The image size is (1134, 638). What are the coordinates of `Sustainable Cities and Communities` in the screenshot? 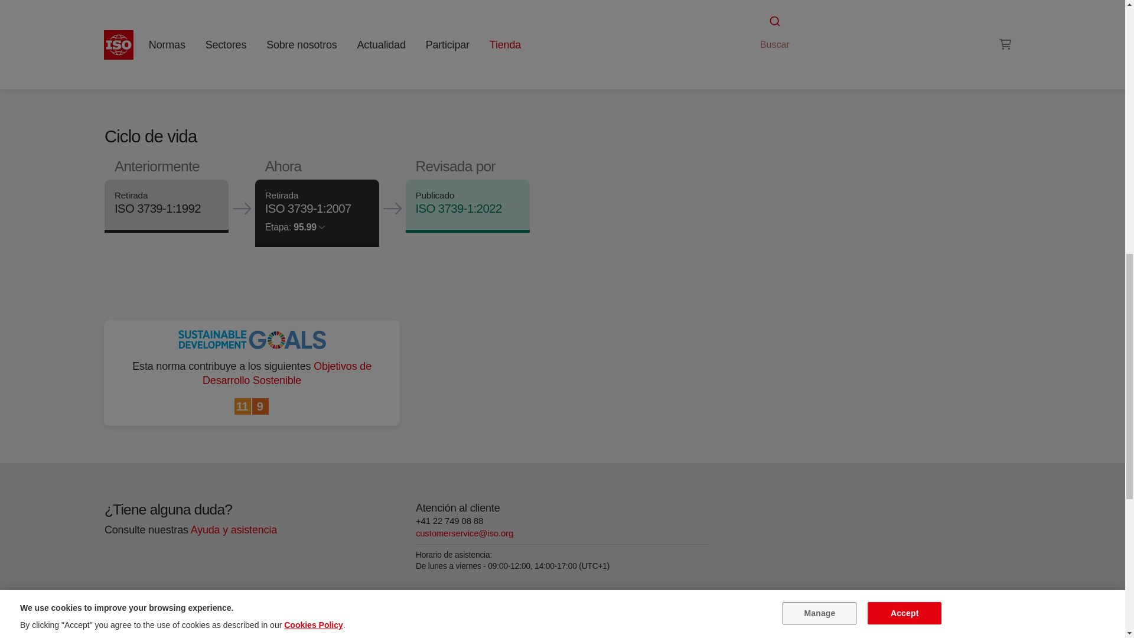 It's located at (243, 406).